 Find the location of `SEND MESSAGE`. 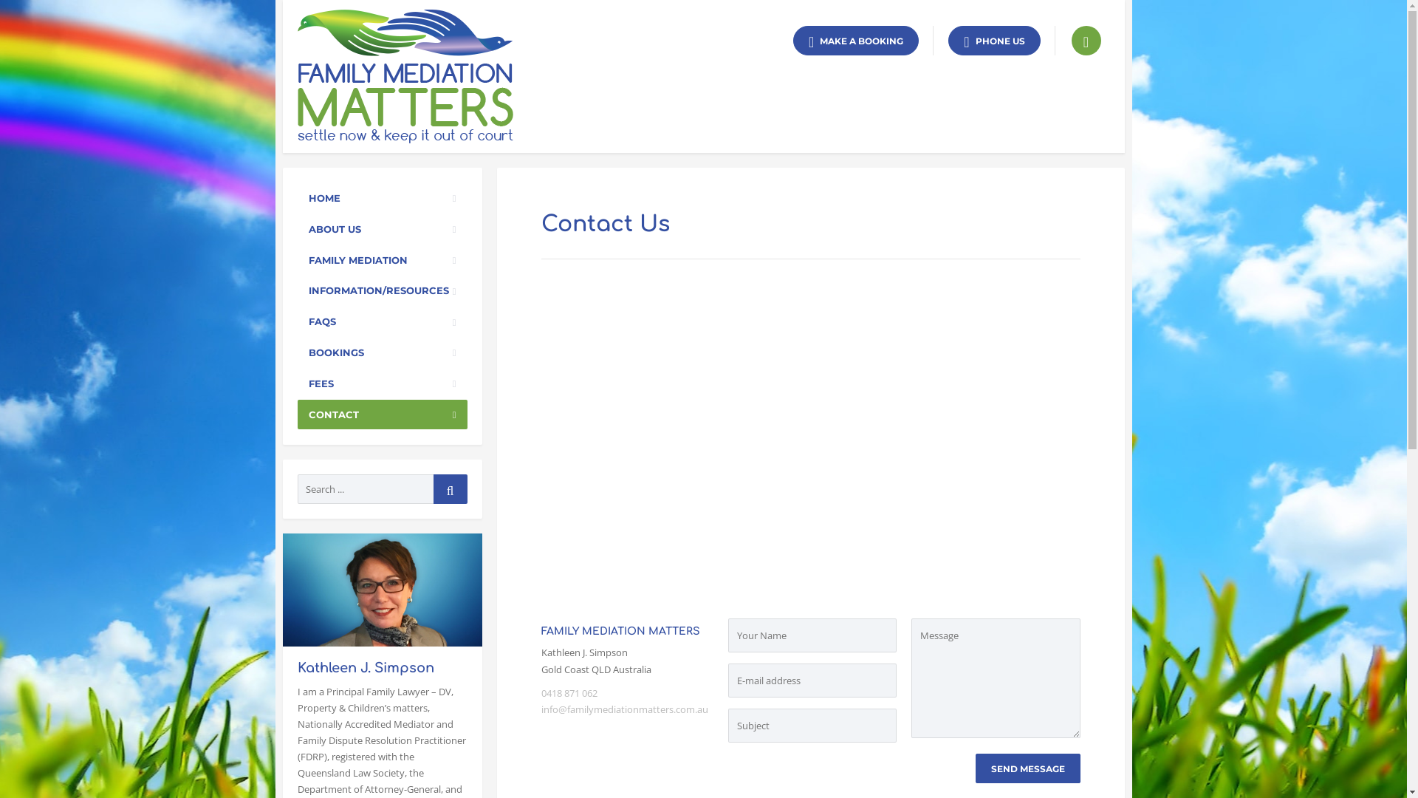

SEND MESSAGE is located at coordinates (1027, 768).